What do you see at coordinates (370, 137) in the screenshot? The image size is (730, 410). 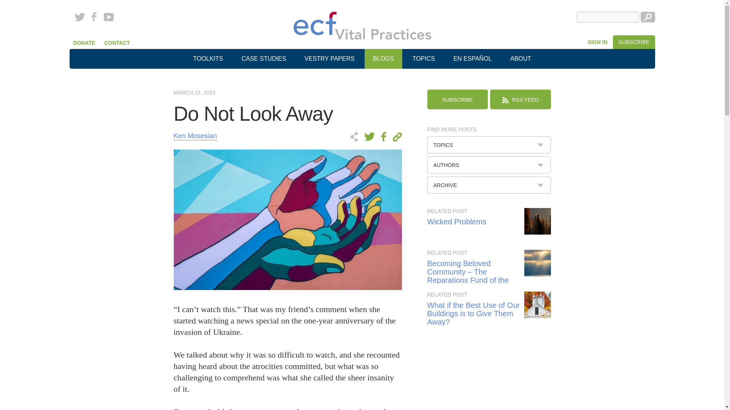 I see `Share on Twitter` at bounding box center [370, 137].